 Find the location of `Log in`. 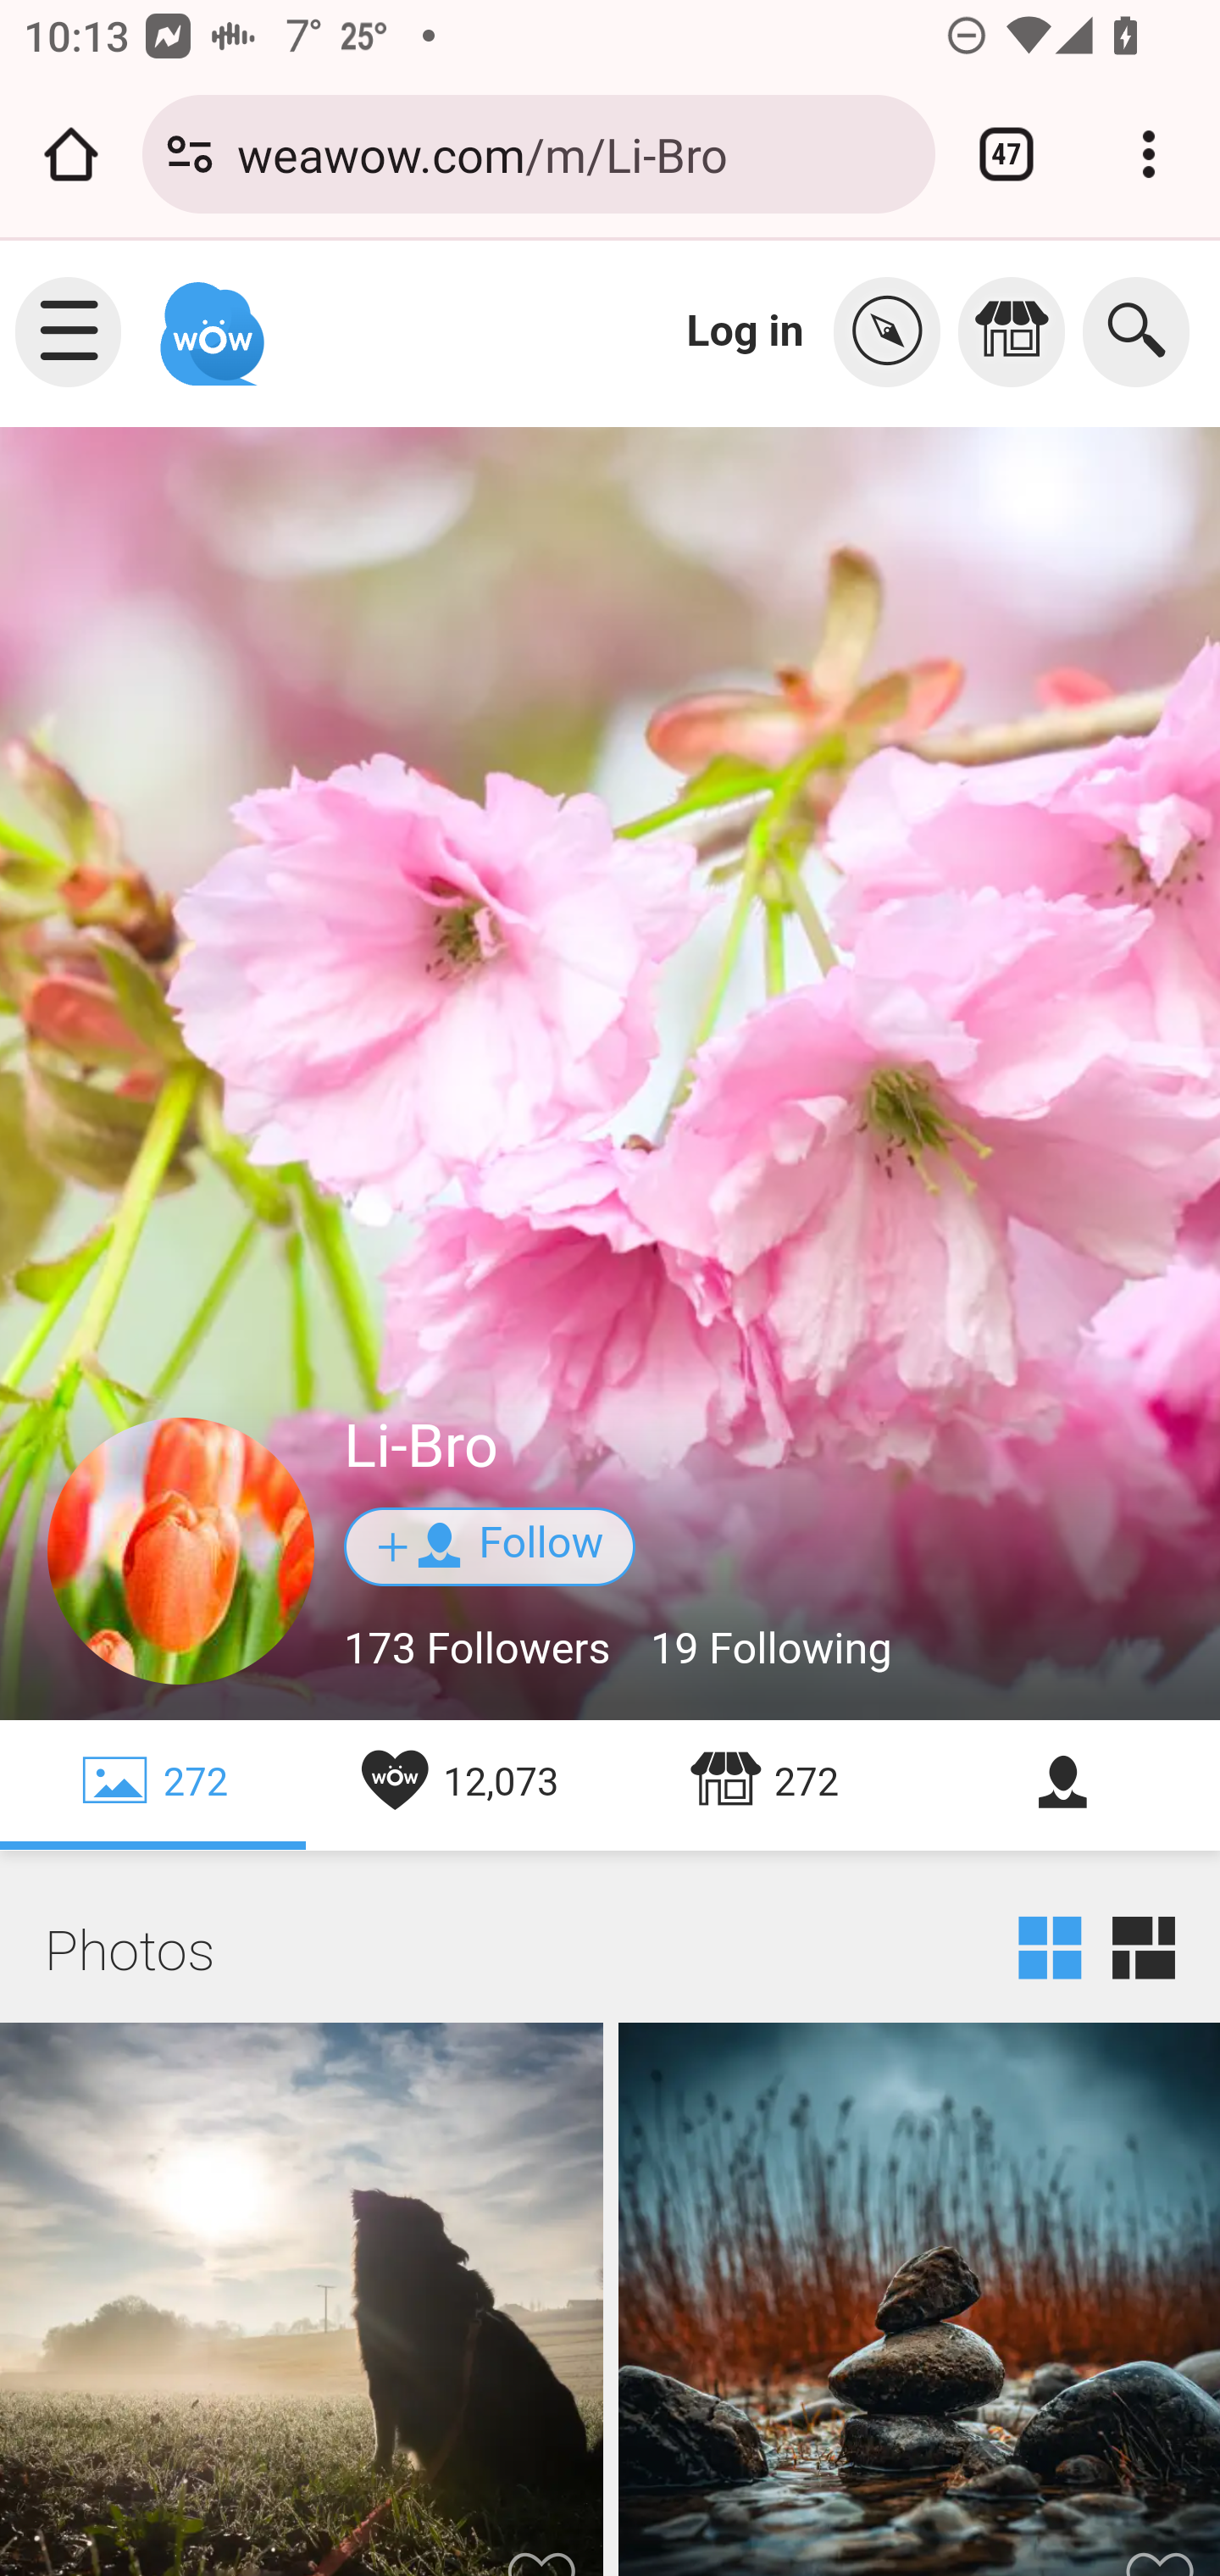

Log in is located at coordinates (746, 330).